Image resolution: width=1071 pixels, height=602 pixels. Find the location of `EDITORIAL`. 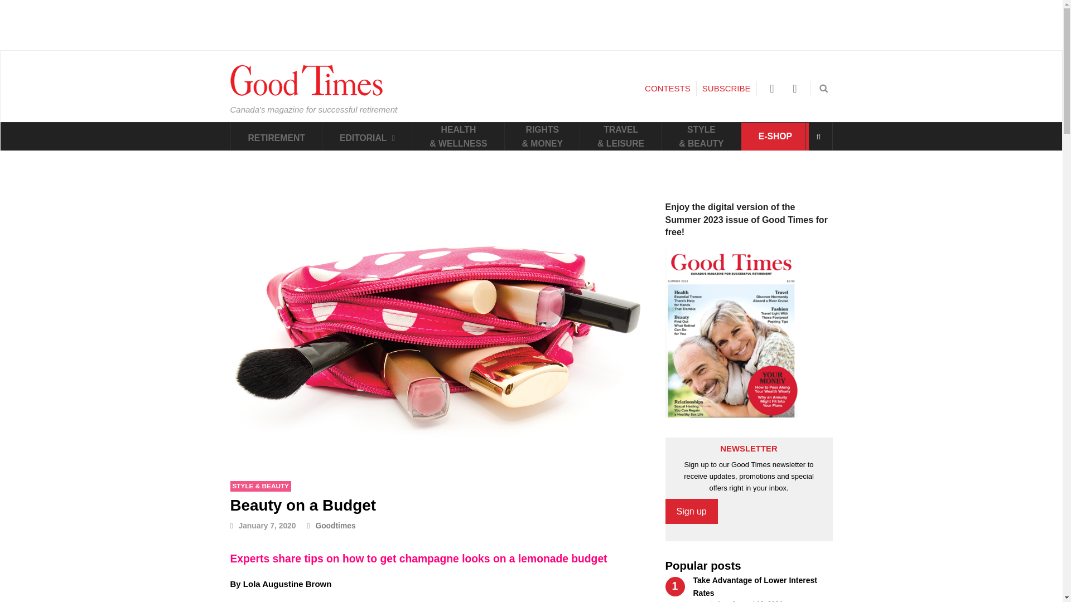

EDITORIAL is located at coordinates (367, 137).